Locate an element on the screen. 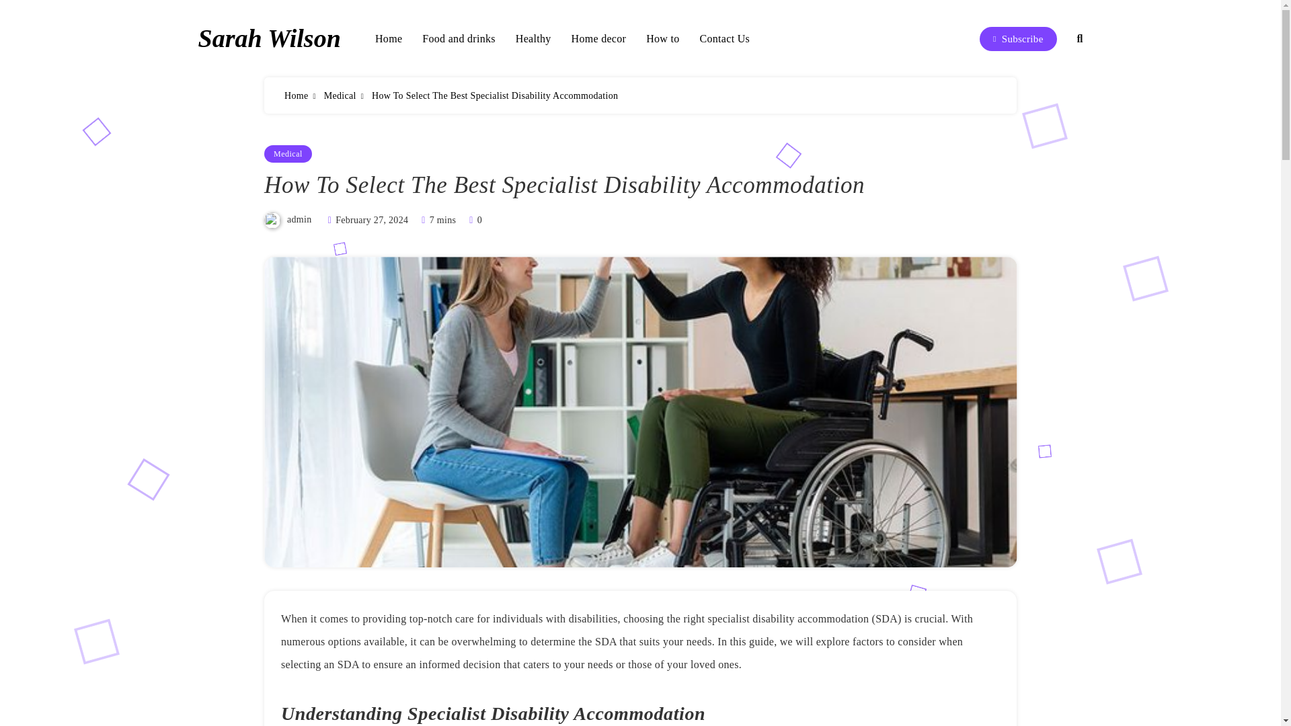 This screenshot has width=1291, height=726. February 27, 2024 is located at coordinates (371, 219).